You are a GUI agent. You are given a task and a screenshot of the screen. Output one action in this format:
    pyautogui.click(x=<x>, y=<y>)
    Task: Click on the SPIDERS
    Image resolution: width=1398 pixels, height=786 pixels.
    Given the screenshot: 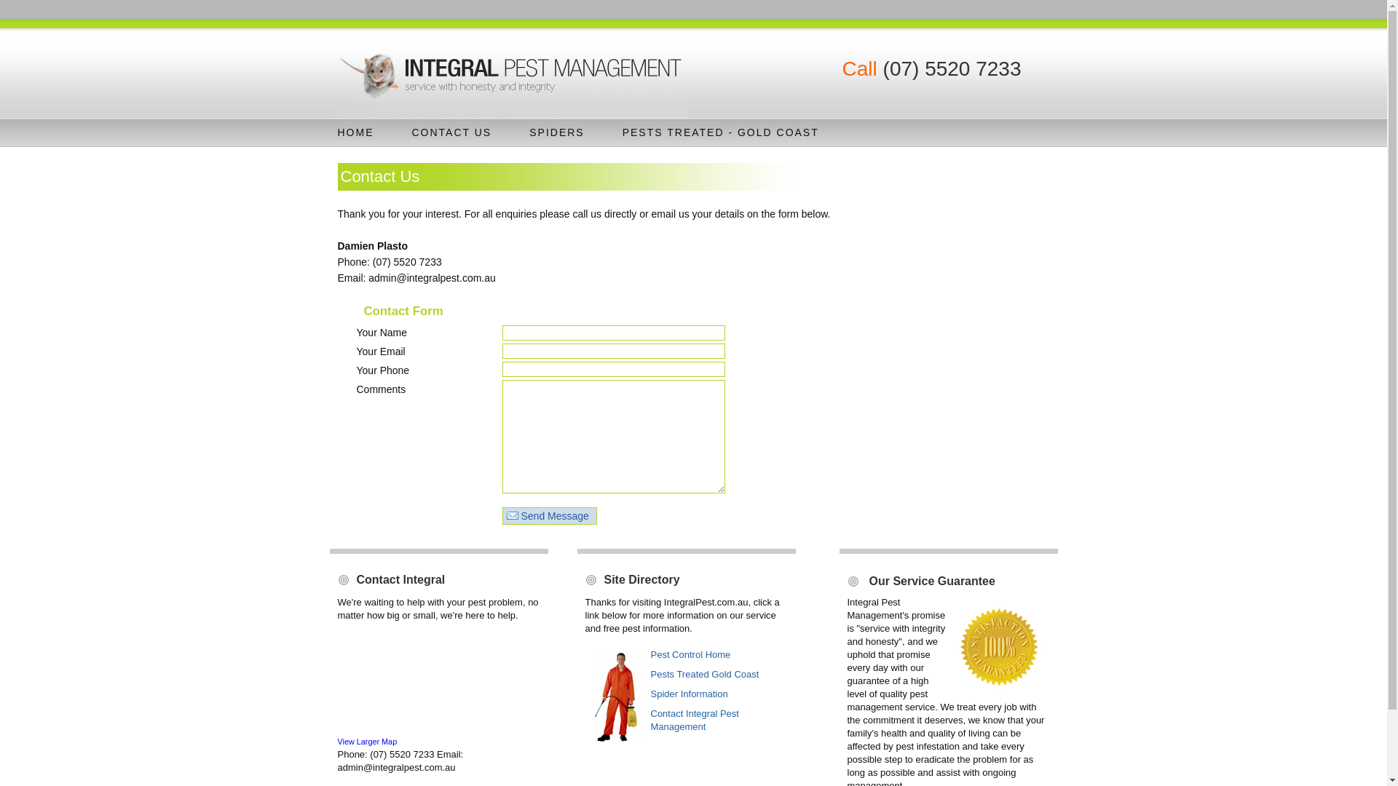 What is the action you would take?
    pyautogui.click(x=556, y=132)
    